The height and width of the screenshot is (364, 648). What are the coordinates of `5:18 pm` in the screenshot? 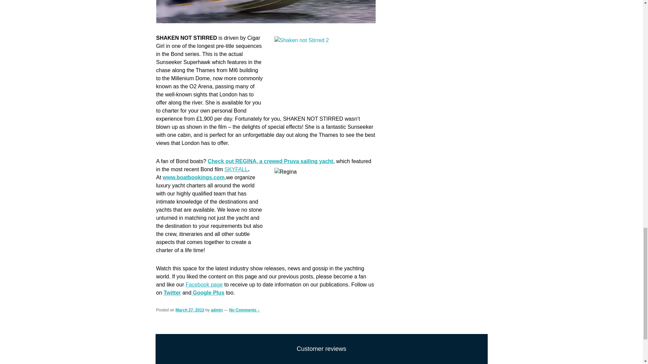 It's located at (190, 310).